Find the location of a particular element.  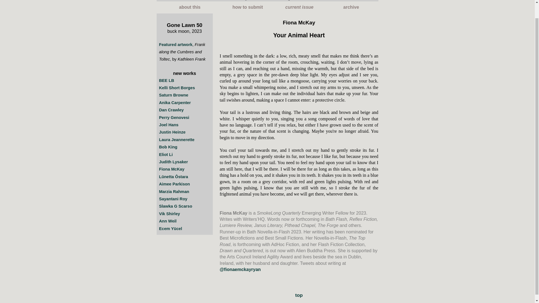

Dan Crawley is located at coordinates (171, 110).